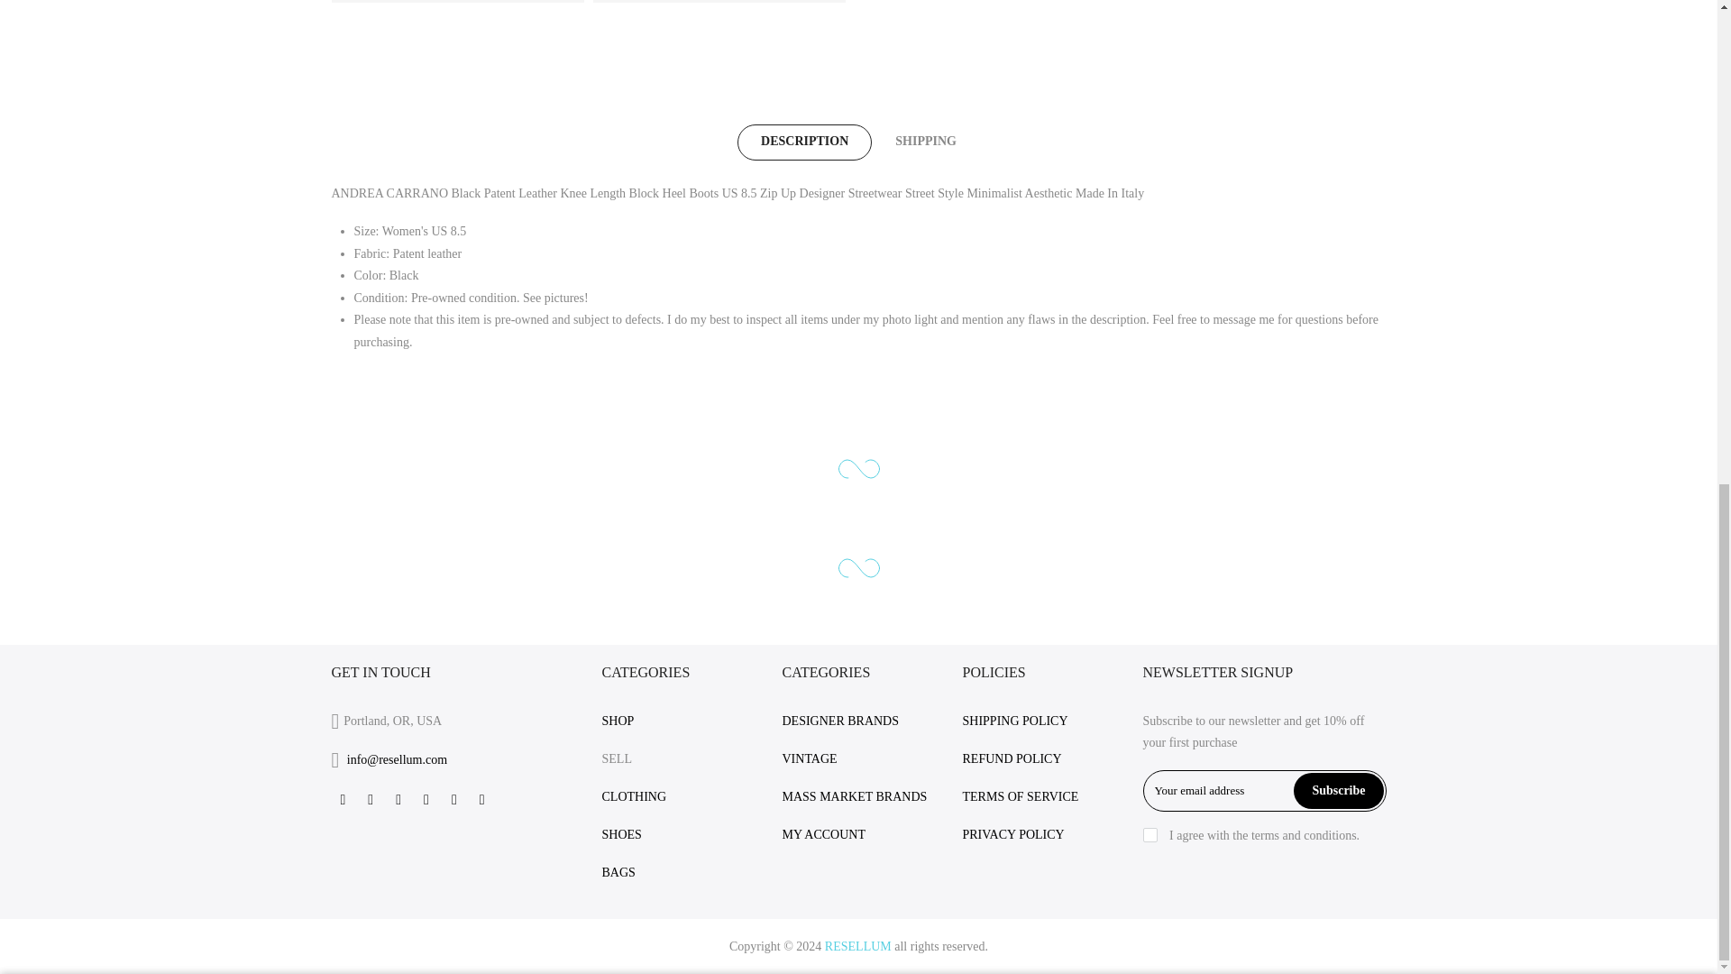  What do you see at coordinates (1190, 54) in the screenshot?
I see `1` at bounding box center [1190, 54].